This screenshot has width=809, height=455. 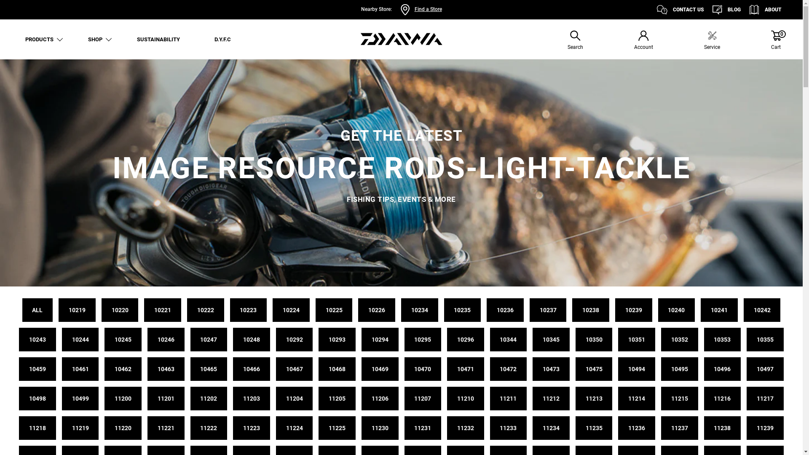 What do you see at coordinates (680, 10) in the screenshot?
I see `CONTACT US` at bounding box center [680, 10].